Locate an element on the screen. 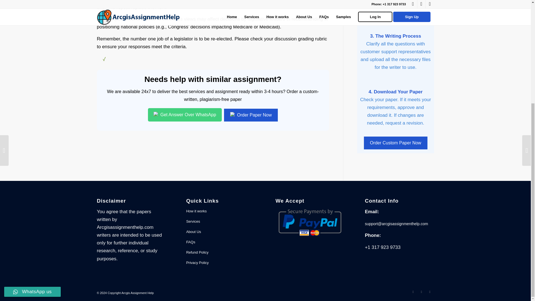  Get Answer Over WhatsApp is located at coordinates (185, 115).